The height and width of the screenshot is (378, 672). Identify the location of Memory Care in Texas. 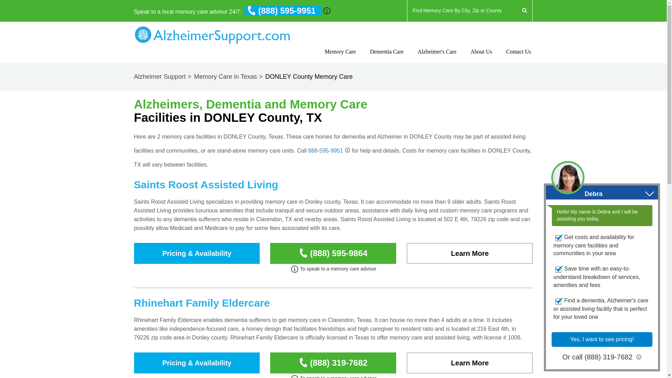
(229, 76).